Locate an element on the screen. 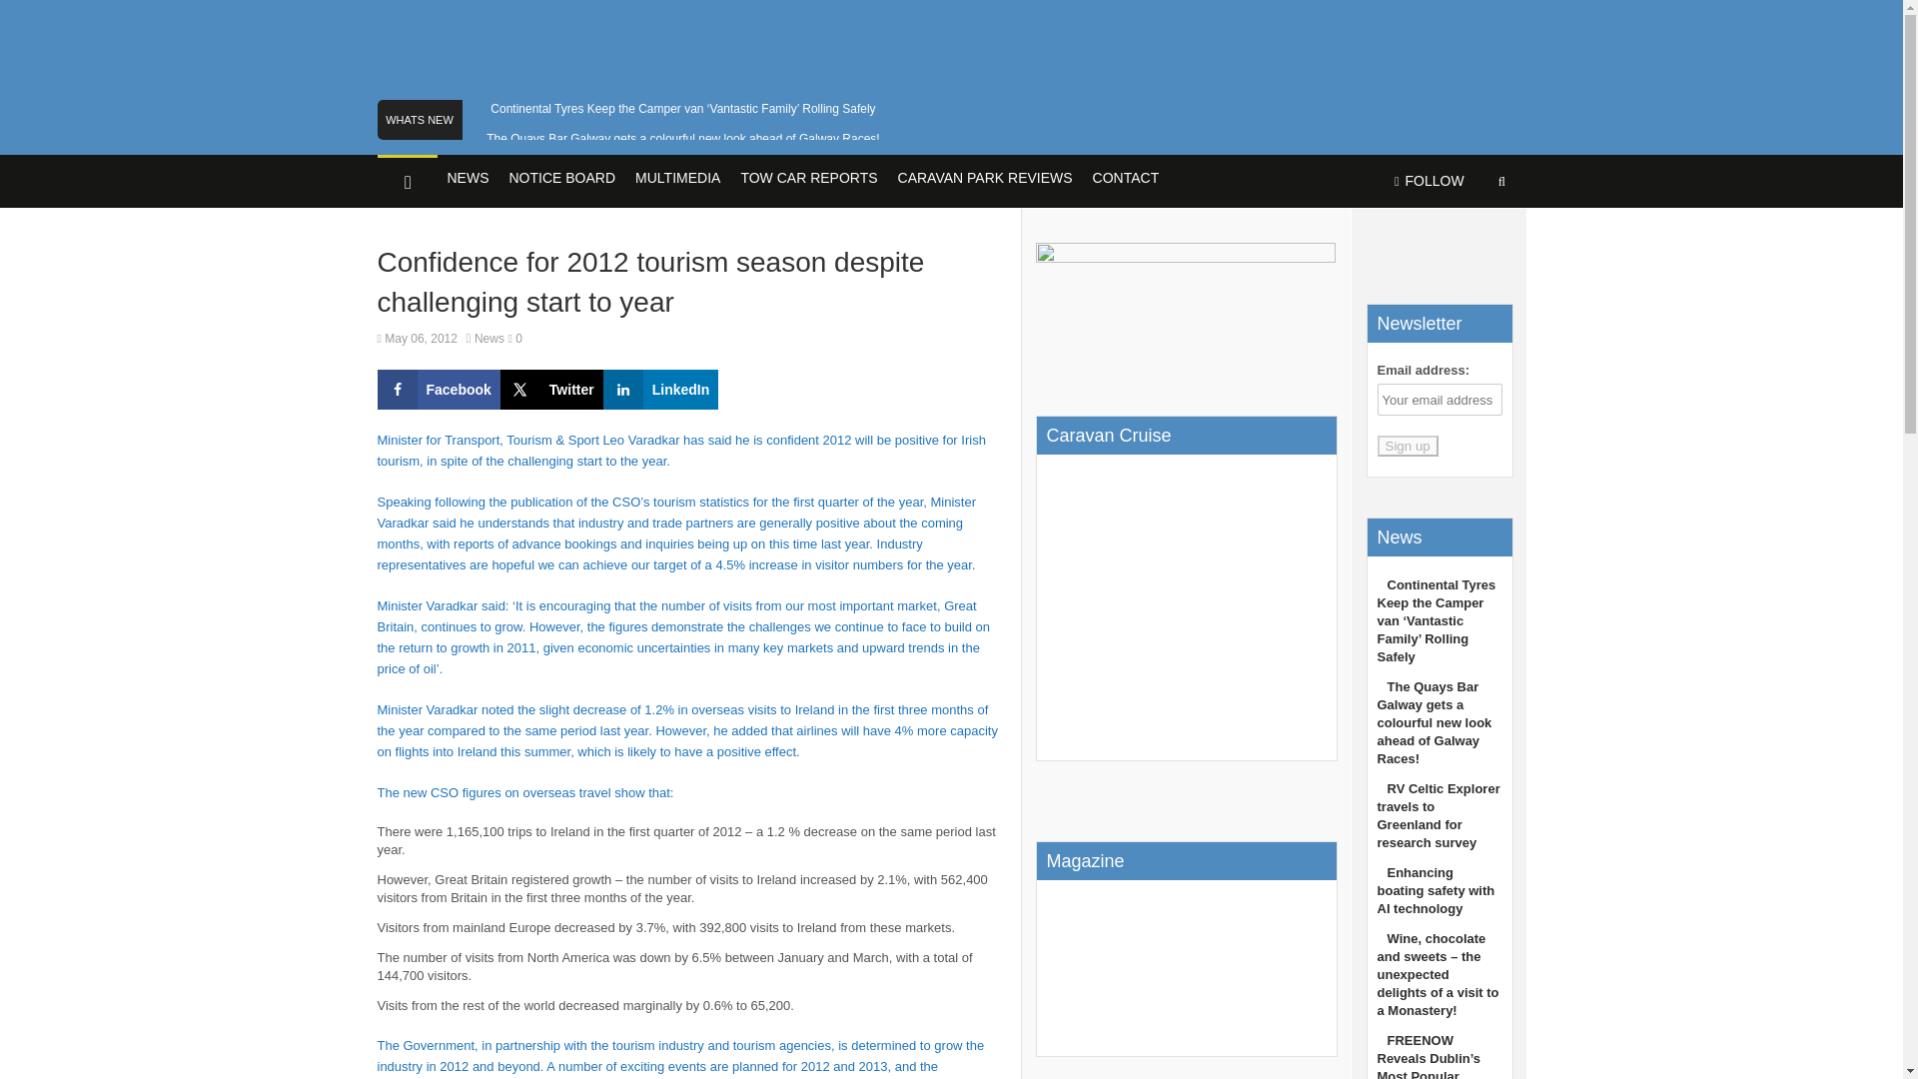  NOTICE BOARD is located at coordinates (562, 180).